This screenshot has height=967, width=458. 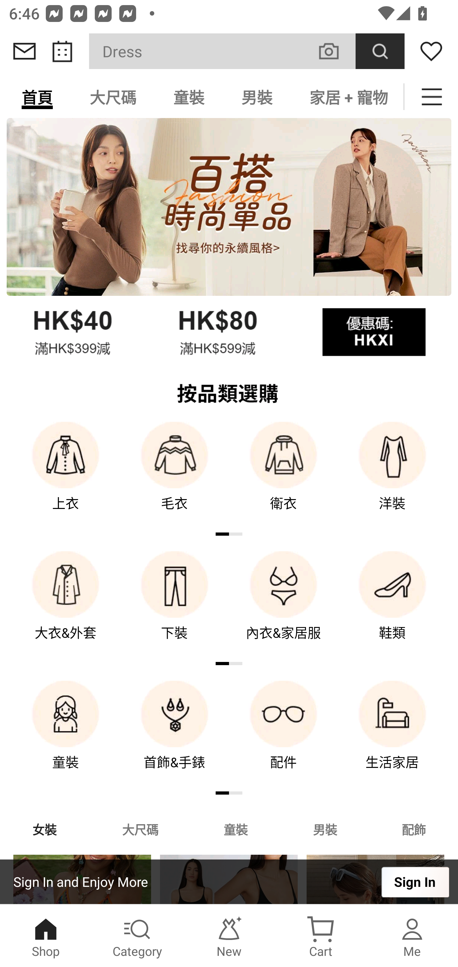 What do you see at coordinates (283, 475) in the screenshot?
I see `衛衣` at bounding box center [283, 475].